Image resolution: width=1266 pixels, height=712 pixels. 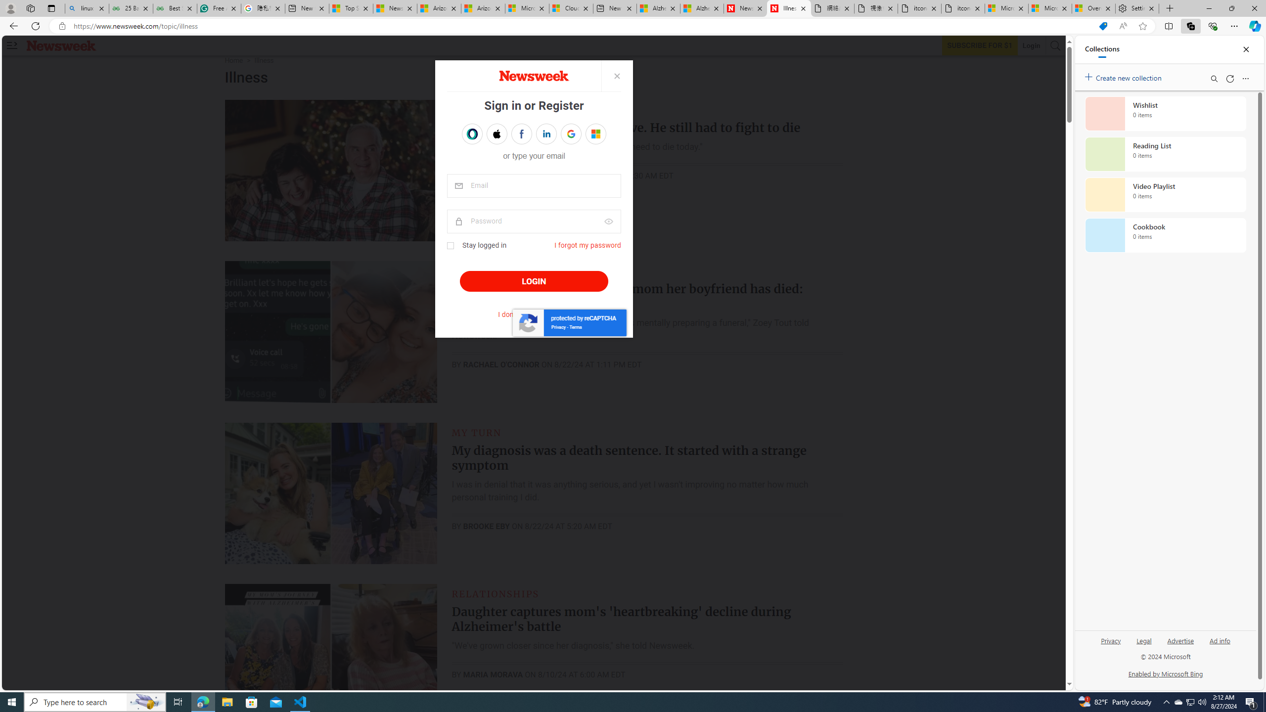 What do you see at coordinates (575, 326) in the screenshot?
I see `Terms` at bounding box center [575, 326].